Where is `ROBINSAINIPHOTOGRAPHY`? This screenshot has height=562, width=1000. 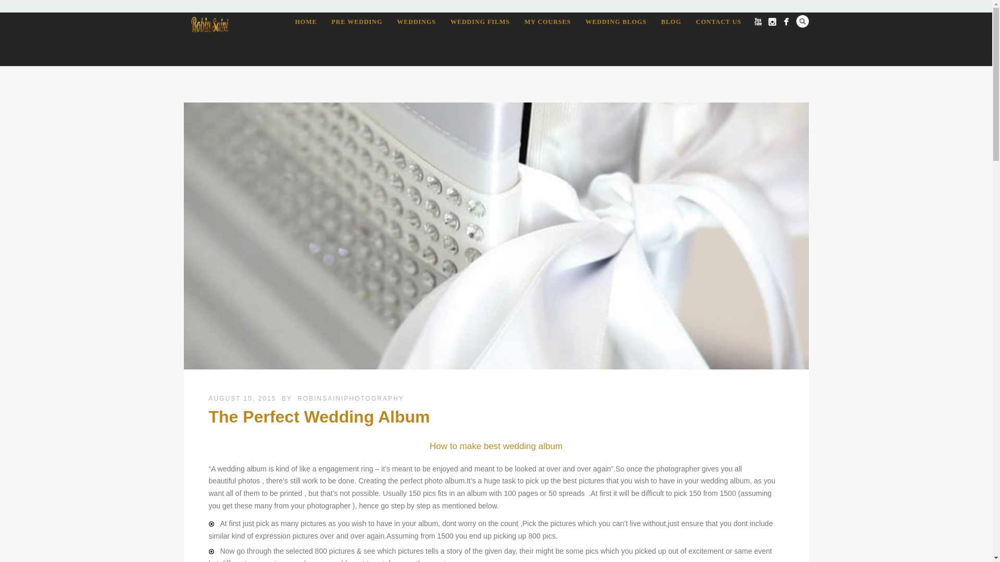 ROBINSAINIPHOTOGRAPHY is located at coordinates (350, 399).